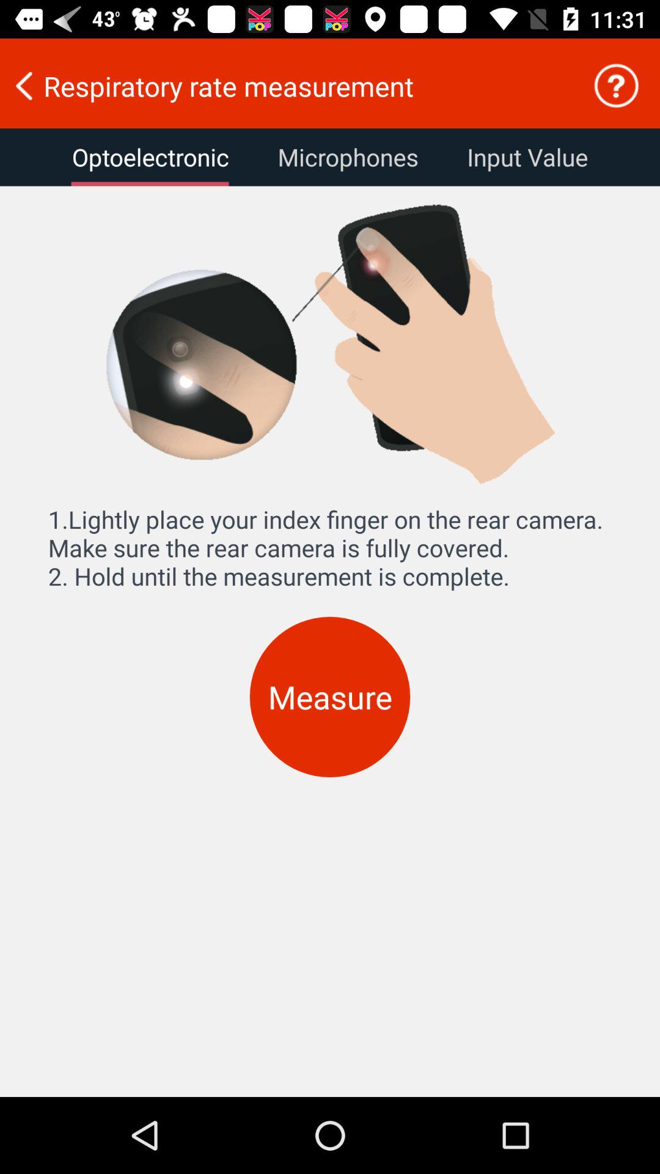 The height and width of the screenshot is (1174, 660). Describe the element at coordinates (527, 157) in the screenshot. I see `launch item below respiratory rate measurement icon` at that location.